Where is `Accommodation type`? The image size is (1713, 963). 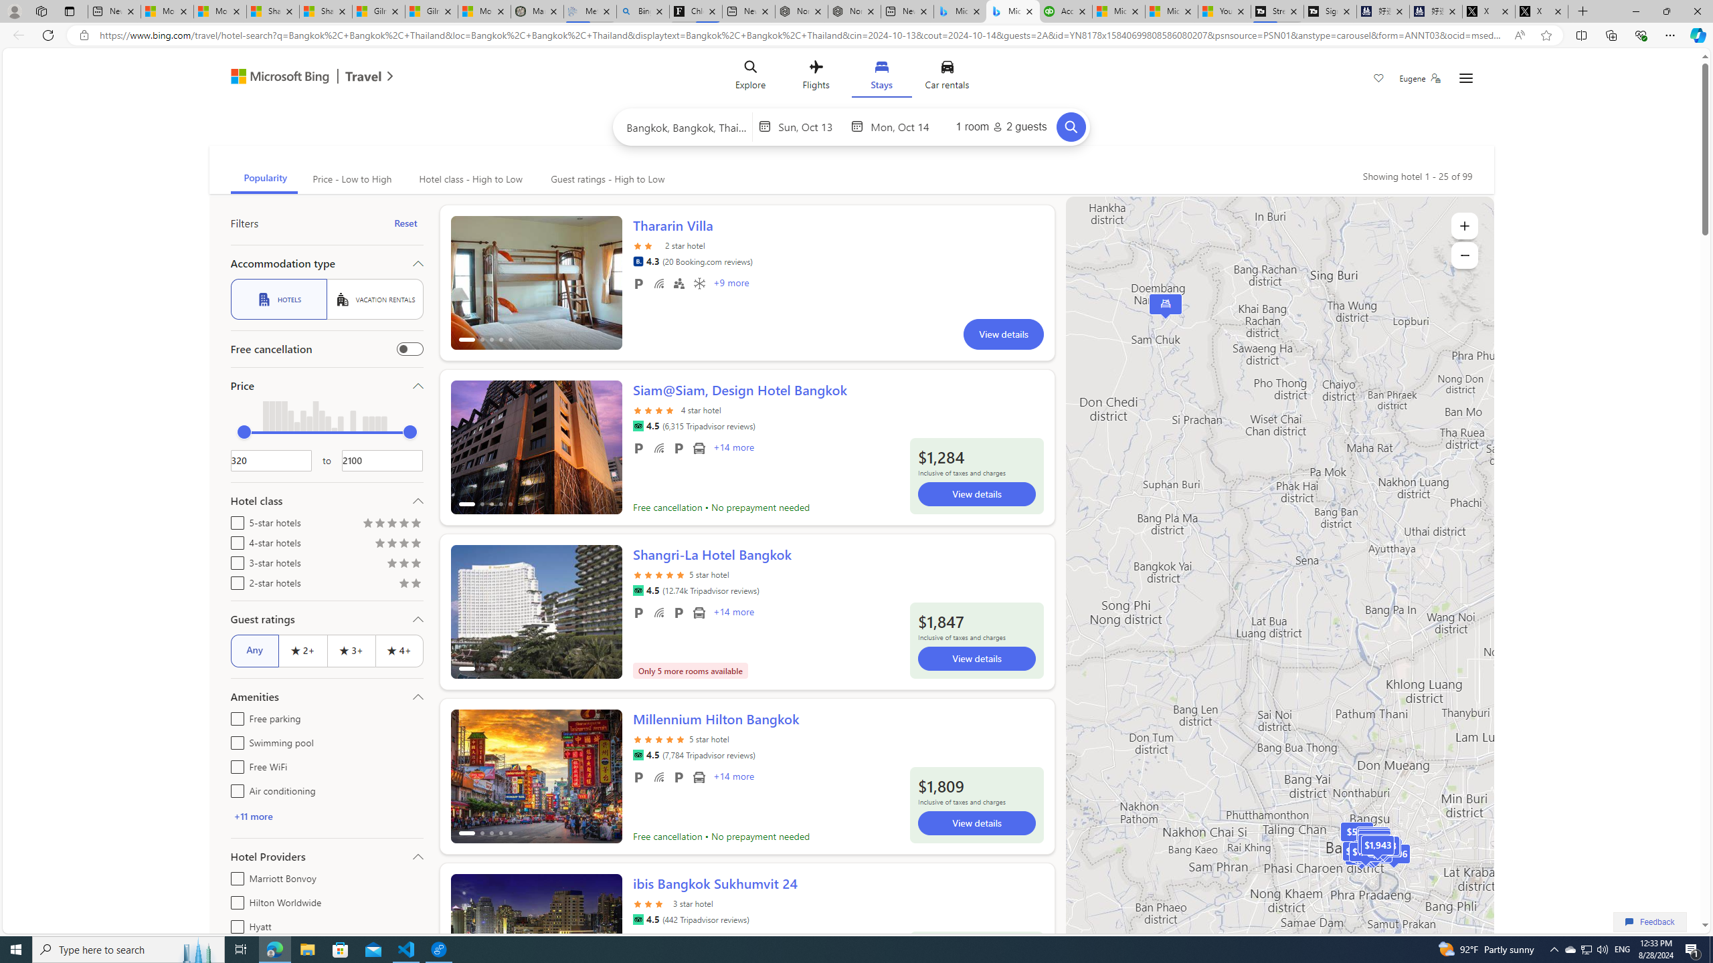 Accommodation type is located at coordinates (327, 263).